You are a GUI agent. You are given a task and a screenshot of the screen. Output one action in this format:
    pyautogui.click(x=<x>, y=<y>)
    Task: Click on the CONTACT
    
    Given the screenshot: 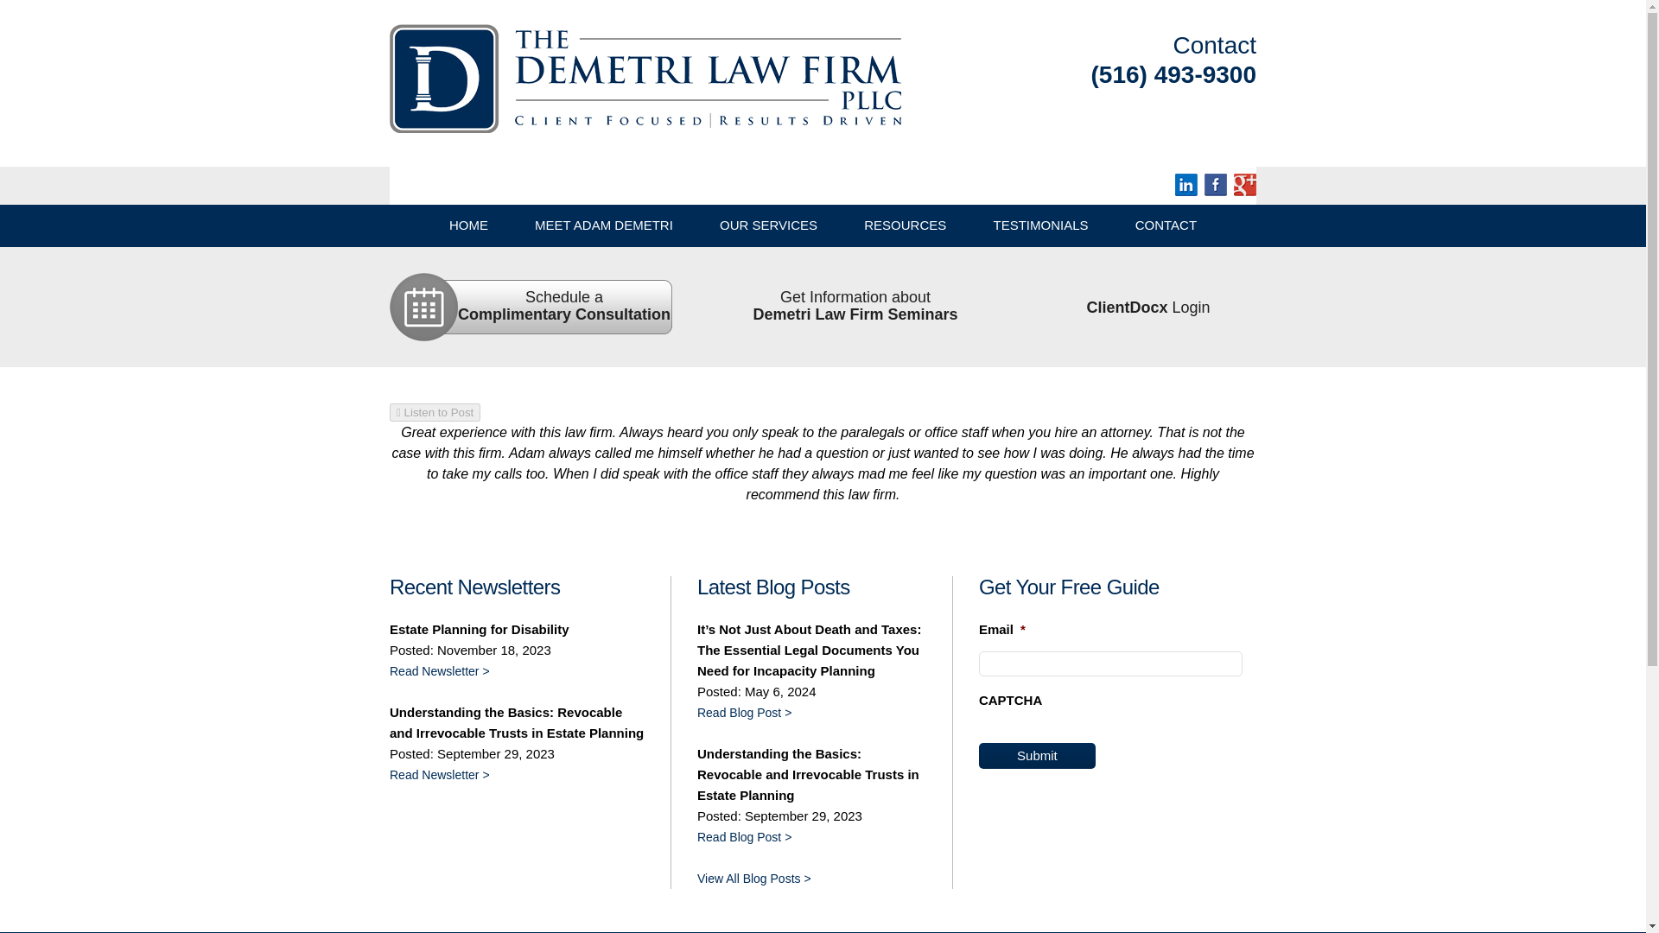 What is the action you would take?
    pyautogui.click(x=563, y=305)
    